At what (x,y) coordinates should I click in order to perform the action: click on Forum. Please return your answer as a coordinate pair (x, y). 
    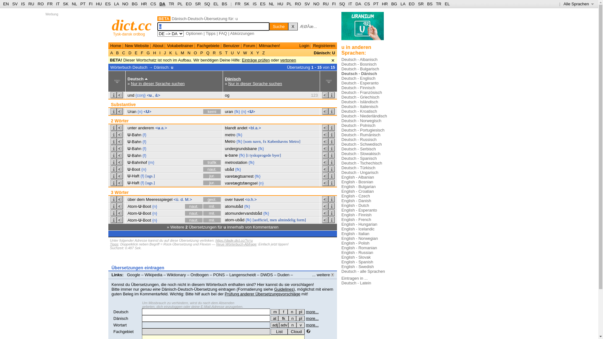
    Looking at the image, I should click on (249, 46).